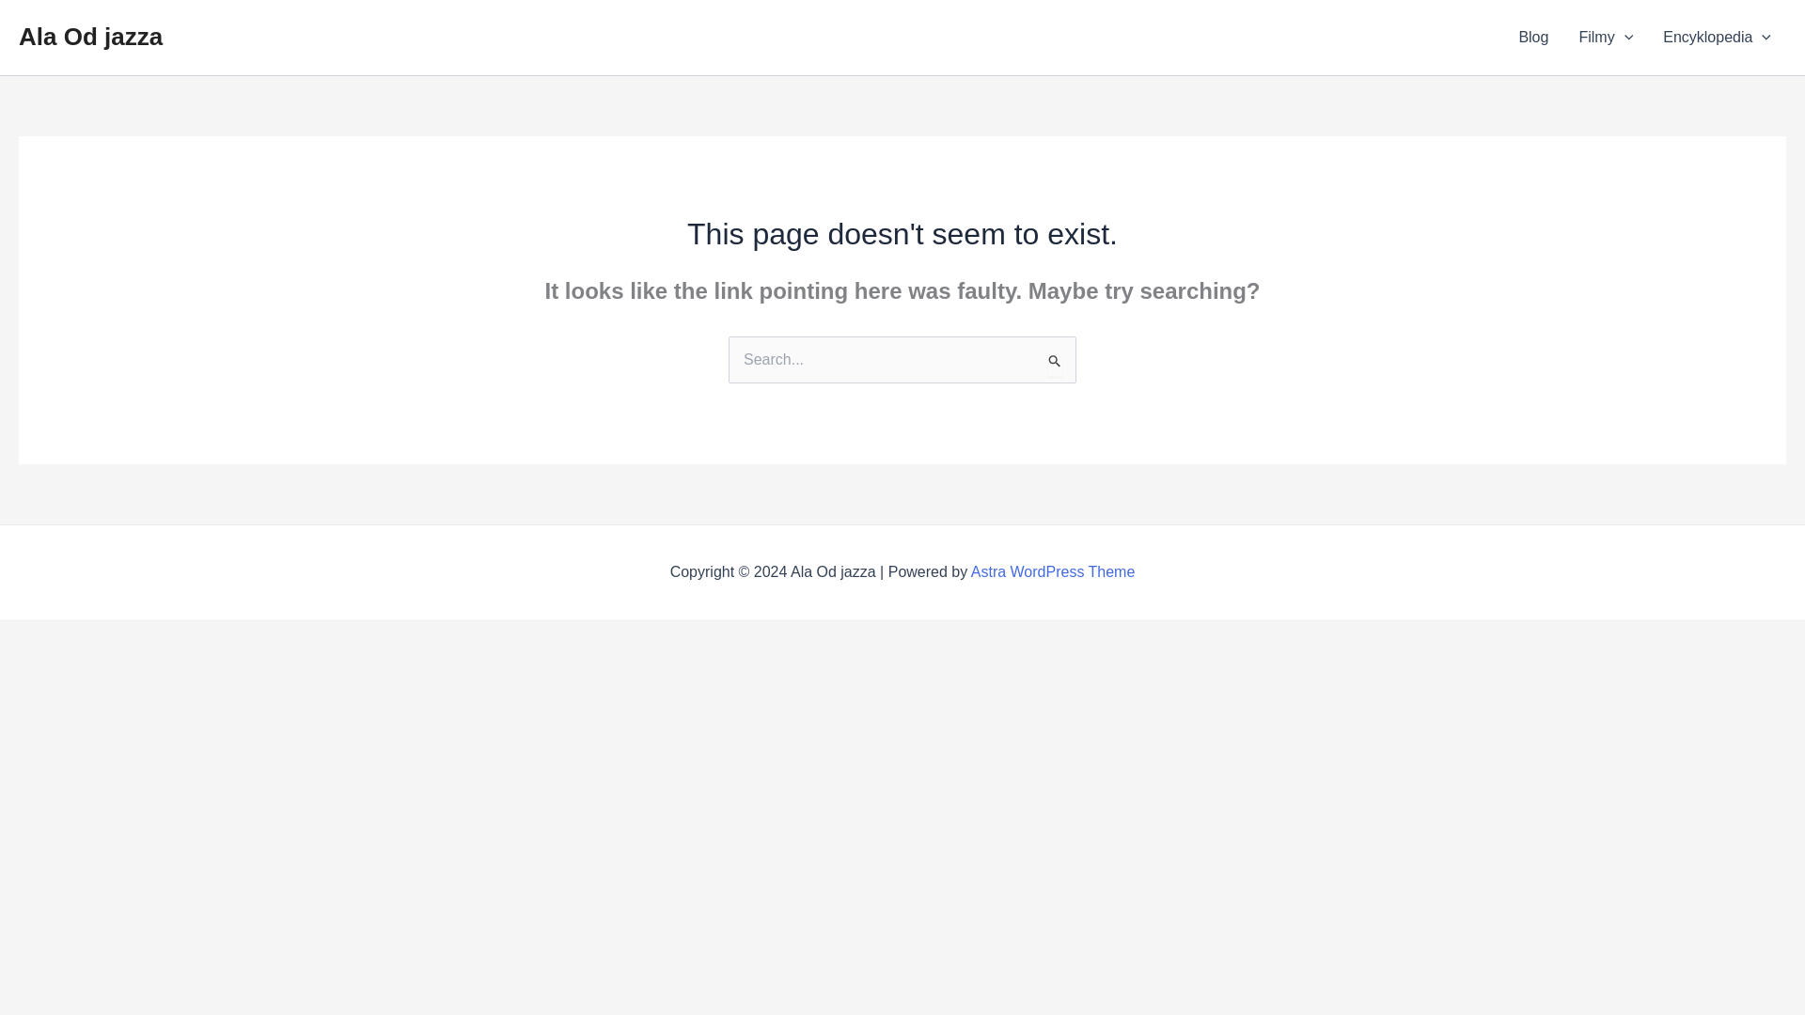 The width and height of the screenshot is (1805, 1015). Describe the element at coordinates (1717, 38) in the screenshot. I see `Encyklopedia` at that location.